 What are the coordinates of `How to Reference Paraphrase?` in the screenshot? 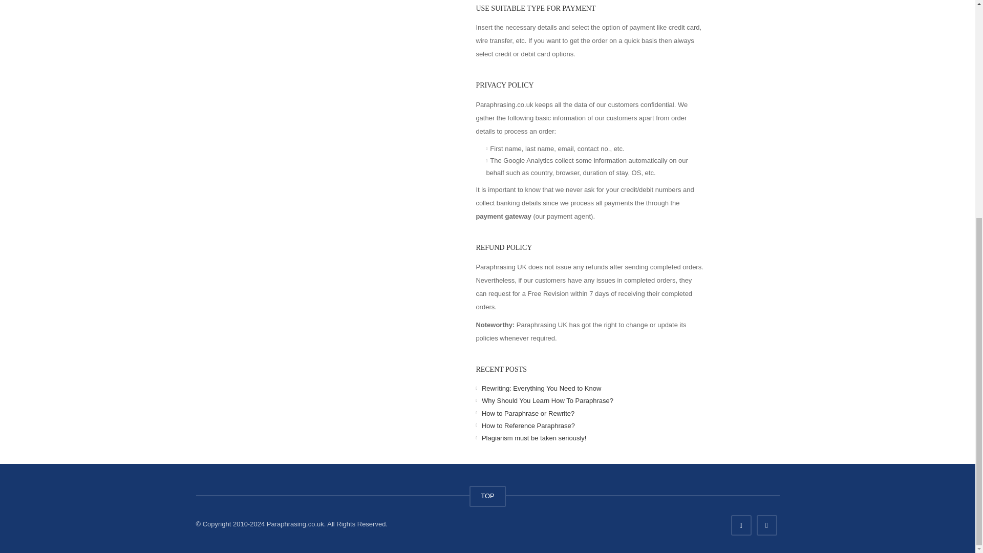 It's located at (528, 426).